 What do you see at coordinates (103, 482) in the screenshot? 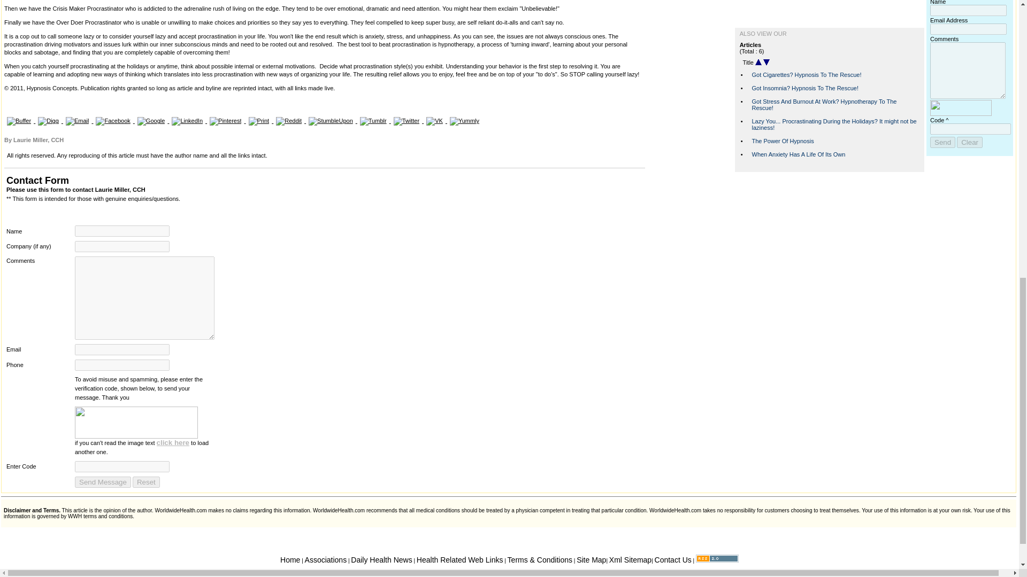
I see `Send Message` at bounding box center [103, 482].